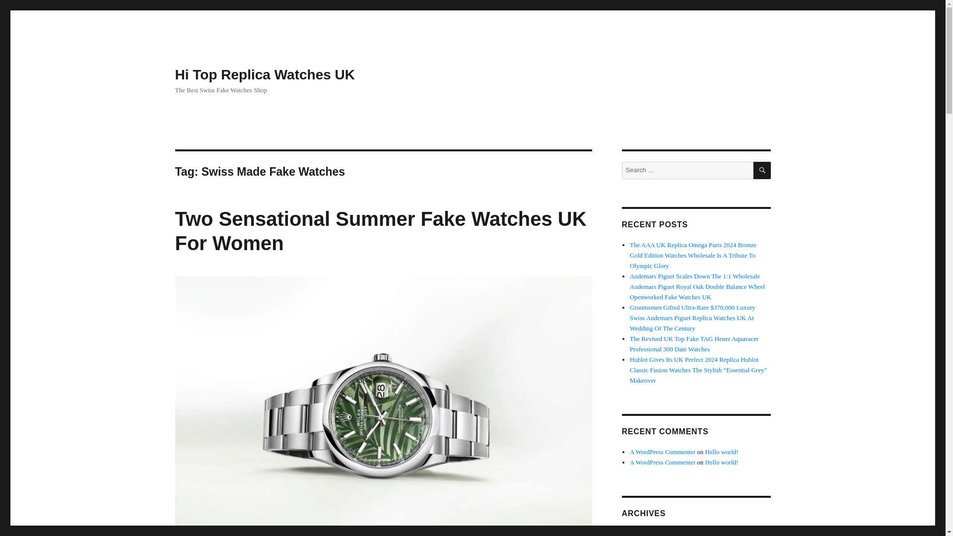  Describe the element at coordinates (722, 452) in the screenshot. I see `Hello world!` at that location.